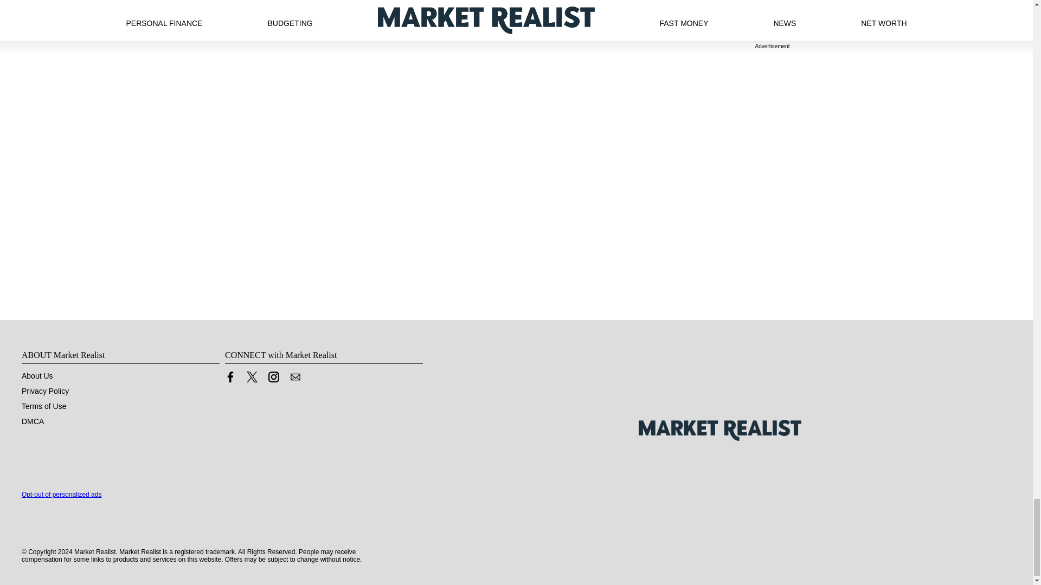  Describe the element at coordinates (37, 376) in the screenshot. I see `About Us` at that location.